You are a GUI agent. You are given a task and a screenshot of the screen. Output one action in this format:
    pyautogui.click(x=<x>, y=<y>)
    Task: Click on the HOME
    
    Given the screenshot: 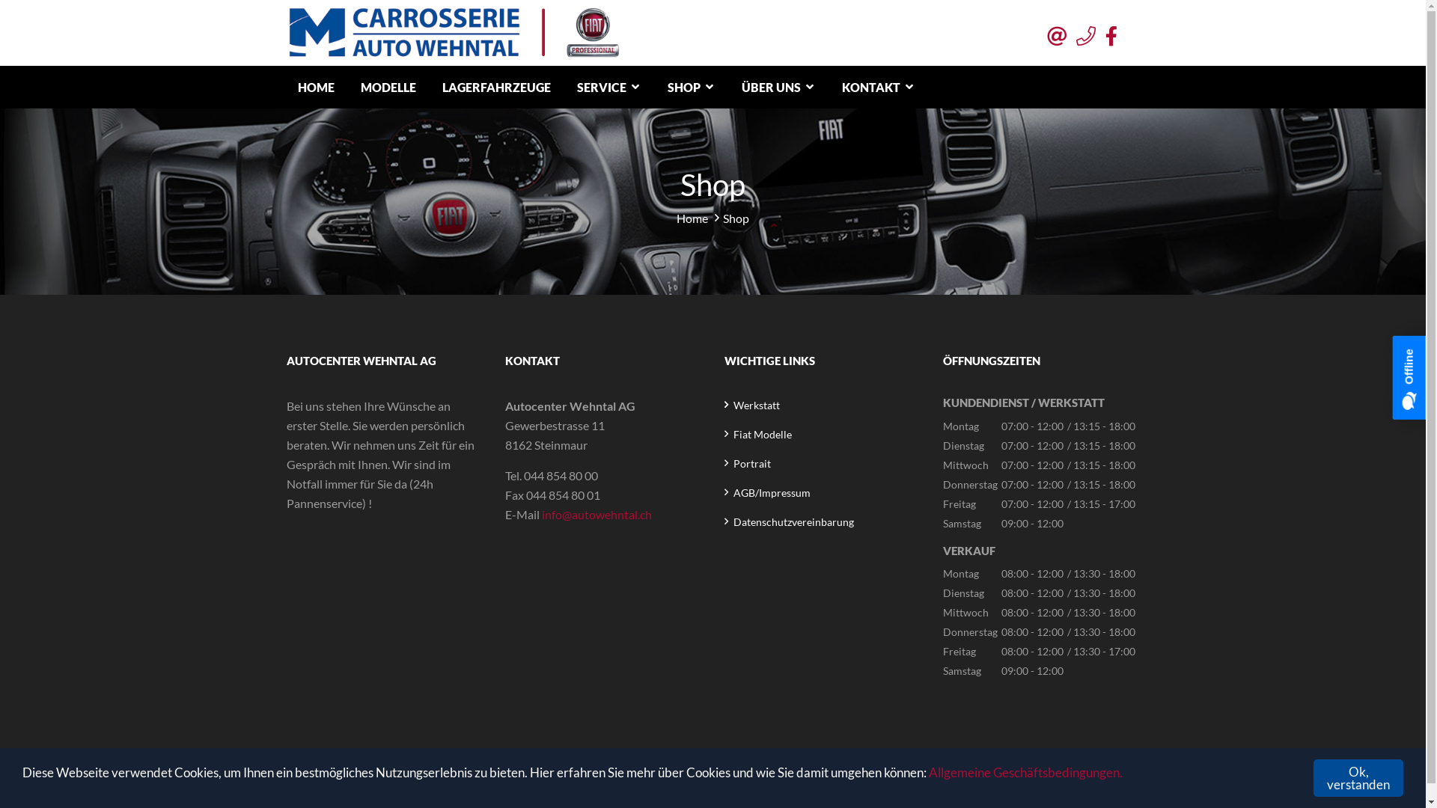 What is the action you would take?
    pyautogui.click(x=316, y=87)
    